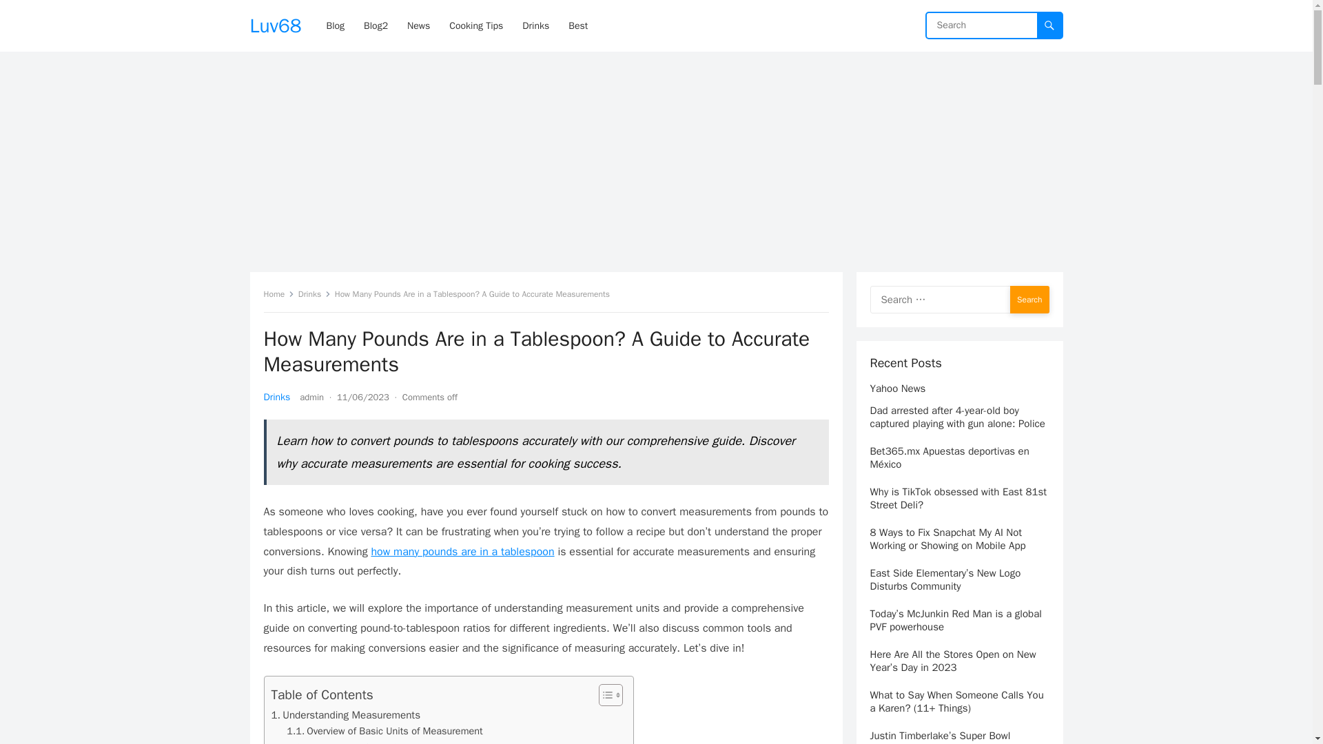 The image size is (1323, 744). What do you see at coordinates (475, 25) in the screenshot?
I see `Cooking Tips` at bounding box center [475, 25].